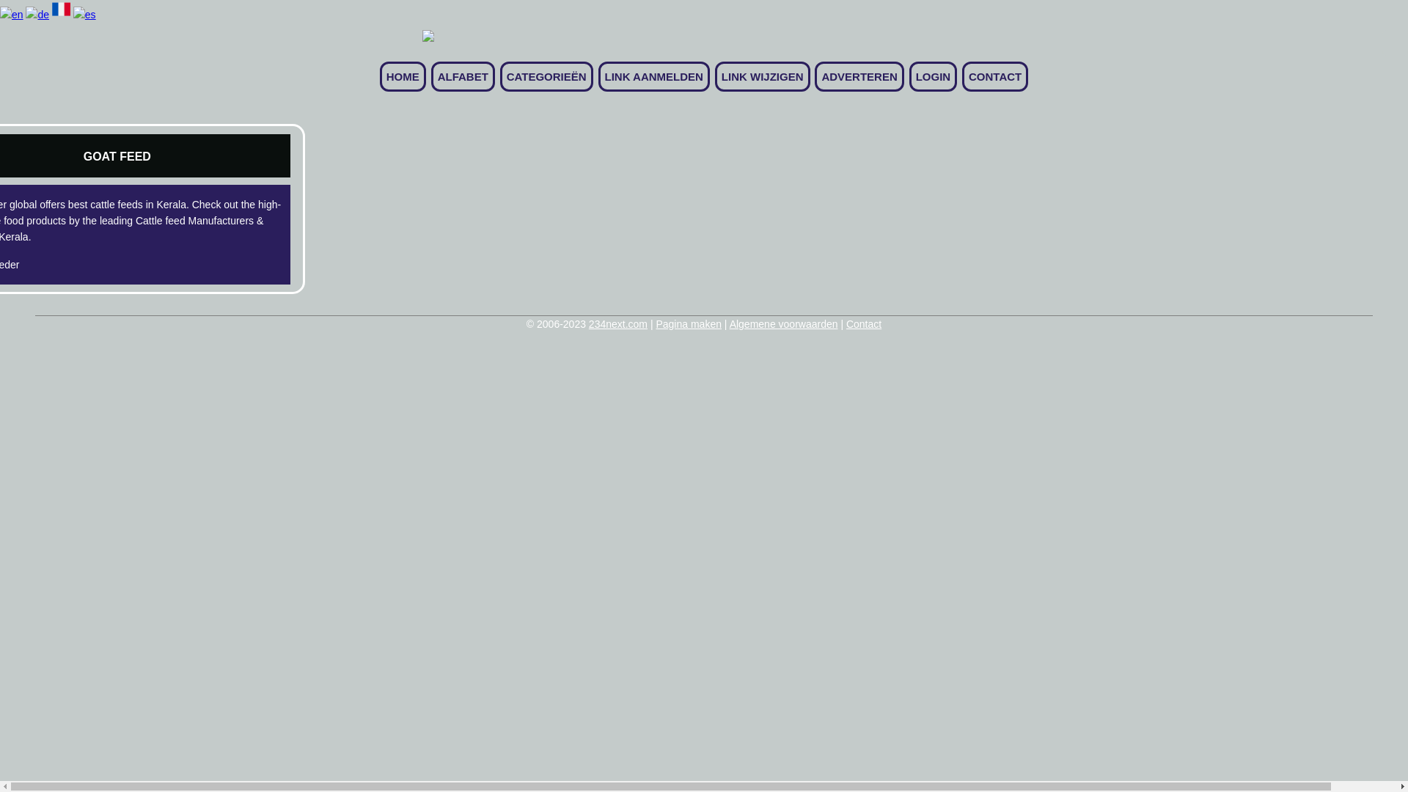 The width and height of the screenshot is (1408, 792). Describe the element at coordinates (859, 76) in the screenshot. I see `ADVERTEREN` at that location.